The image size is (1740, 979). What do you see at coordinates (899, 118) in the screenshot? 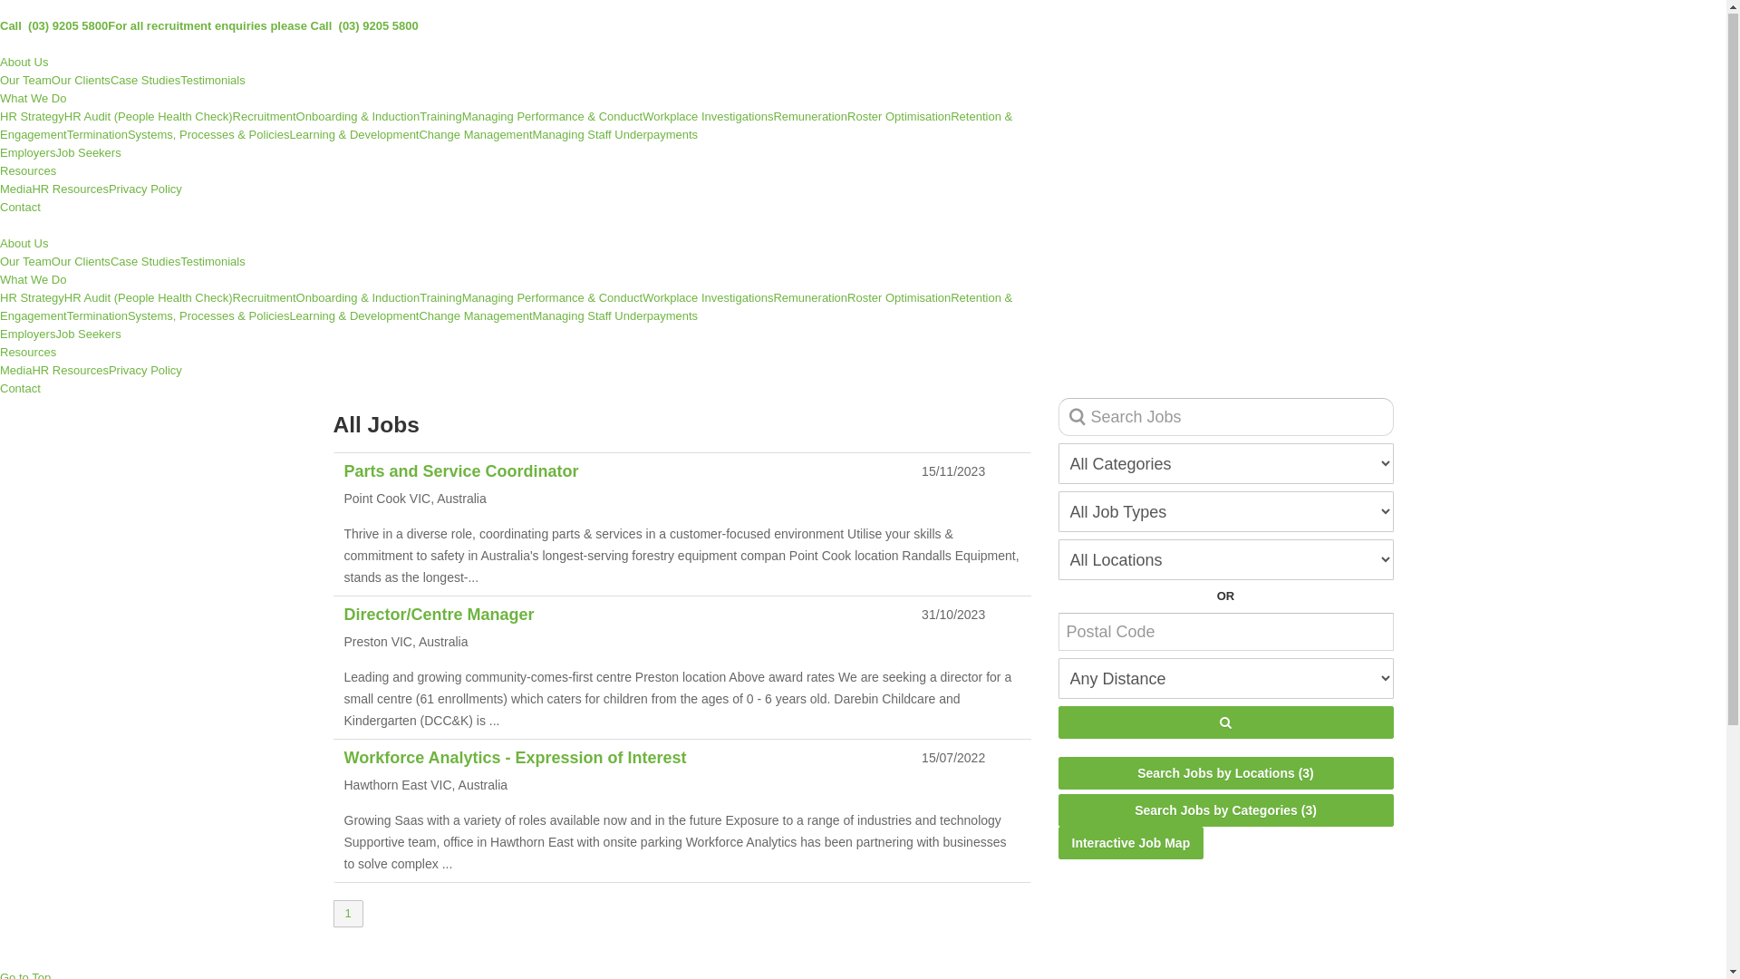
I see `Roster Optimisation` at bounding box center [899, 118].